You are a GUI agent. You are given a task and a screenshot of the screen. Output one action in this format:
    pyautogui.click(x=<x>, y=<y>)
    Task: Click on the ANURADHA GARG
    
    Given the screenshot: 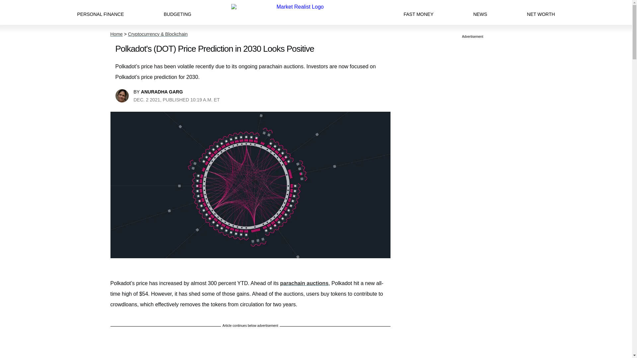 What is the action you would take?
    pyautogui.click(x=162, y=91)
    